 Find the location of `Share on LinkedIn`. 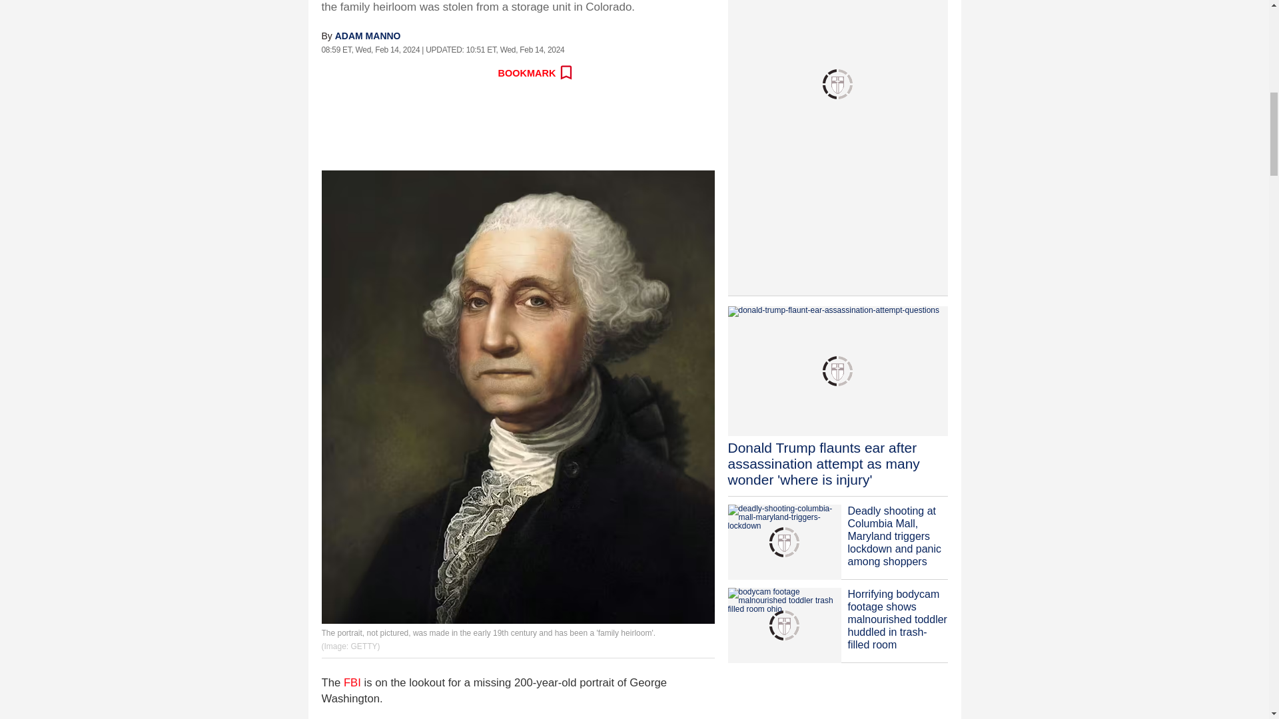

Share on LinkedIn is located at coordinates (420, 73).